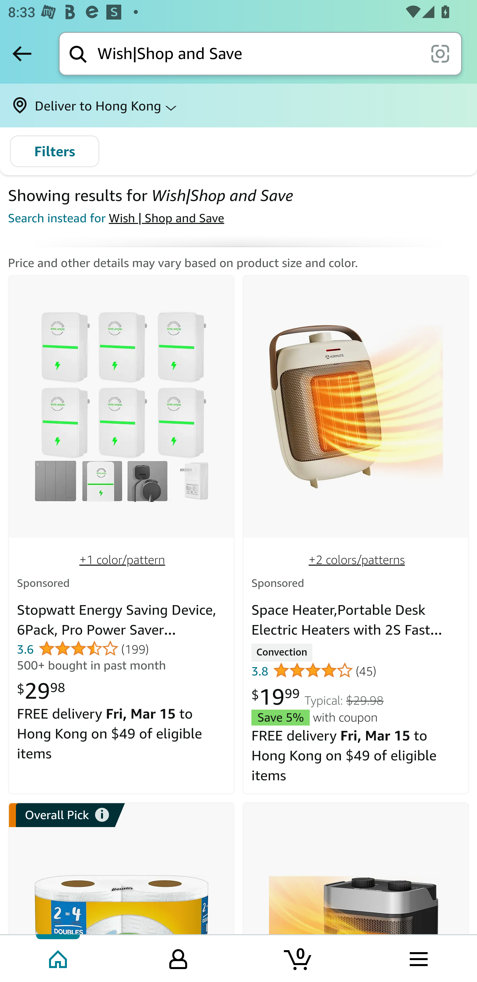 The width and height of the screenshot is (477, 982). Describe the element at coordinates (298, 958) in the screenshot. I see `Cart 0 item Tab 3 of 4 0` at that location.